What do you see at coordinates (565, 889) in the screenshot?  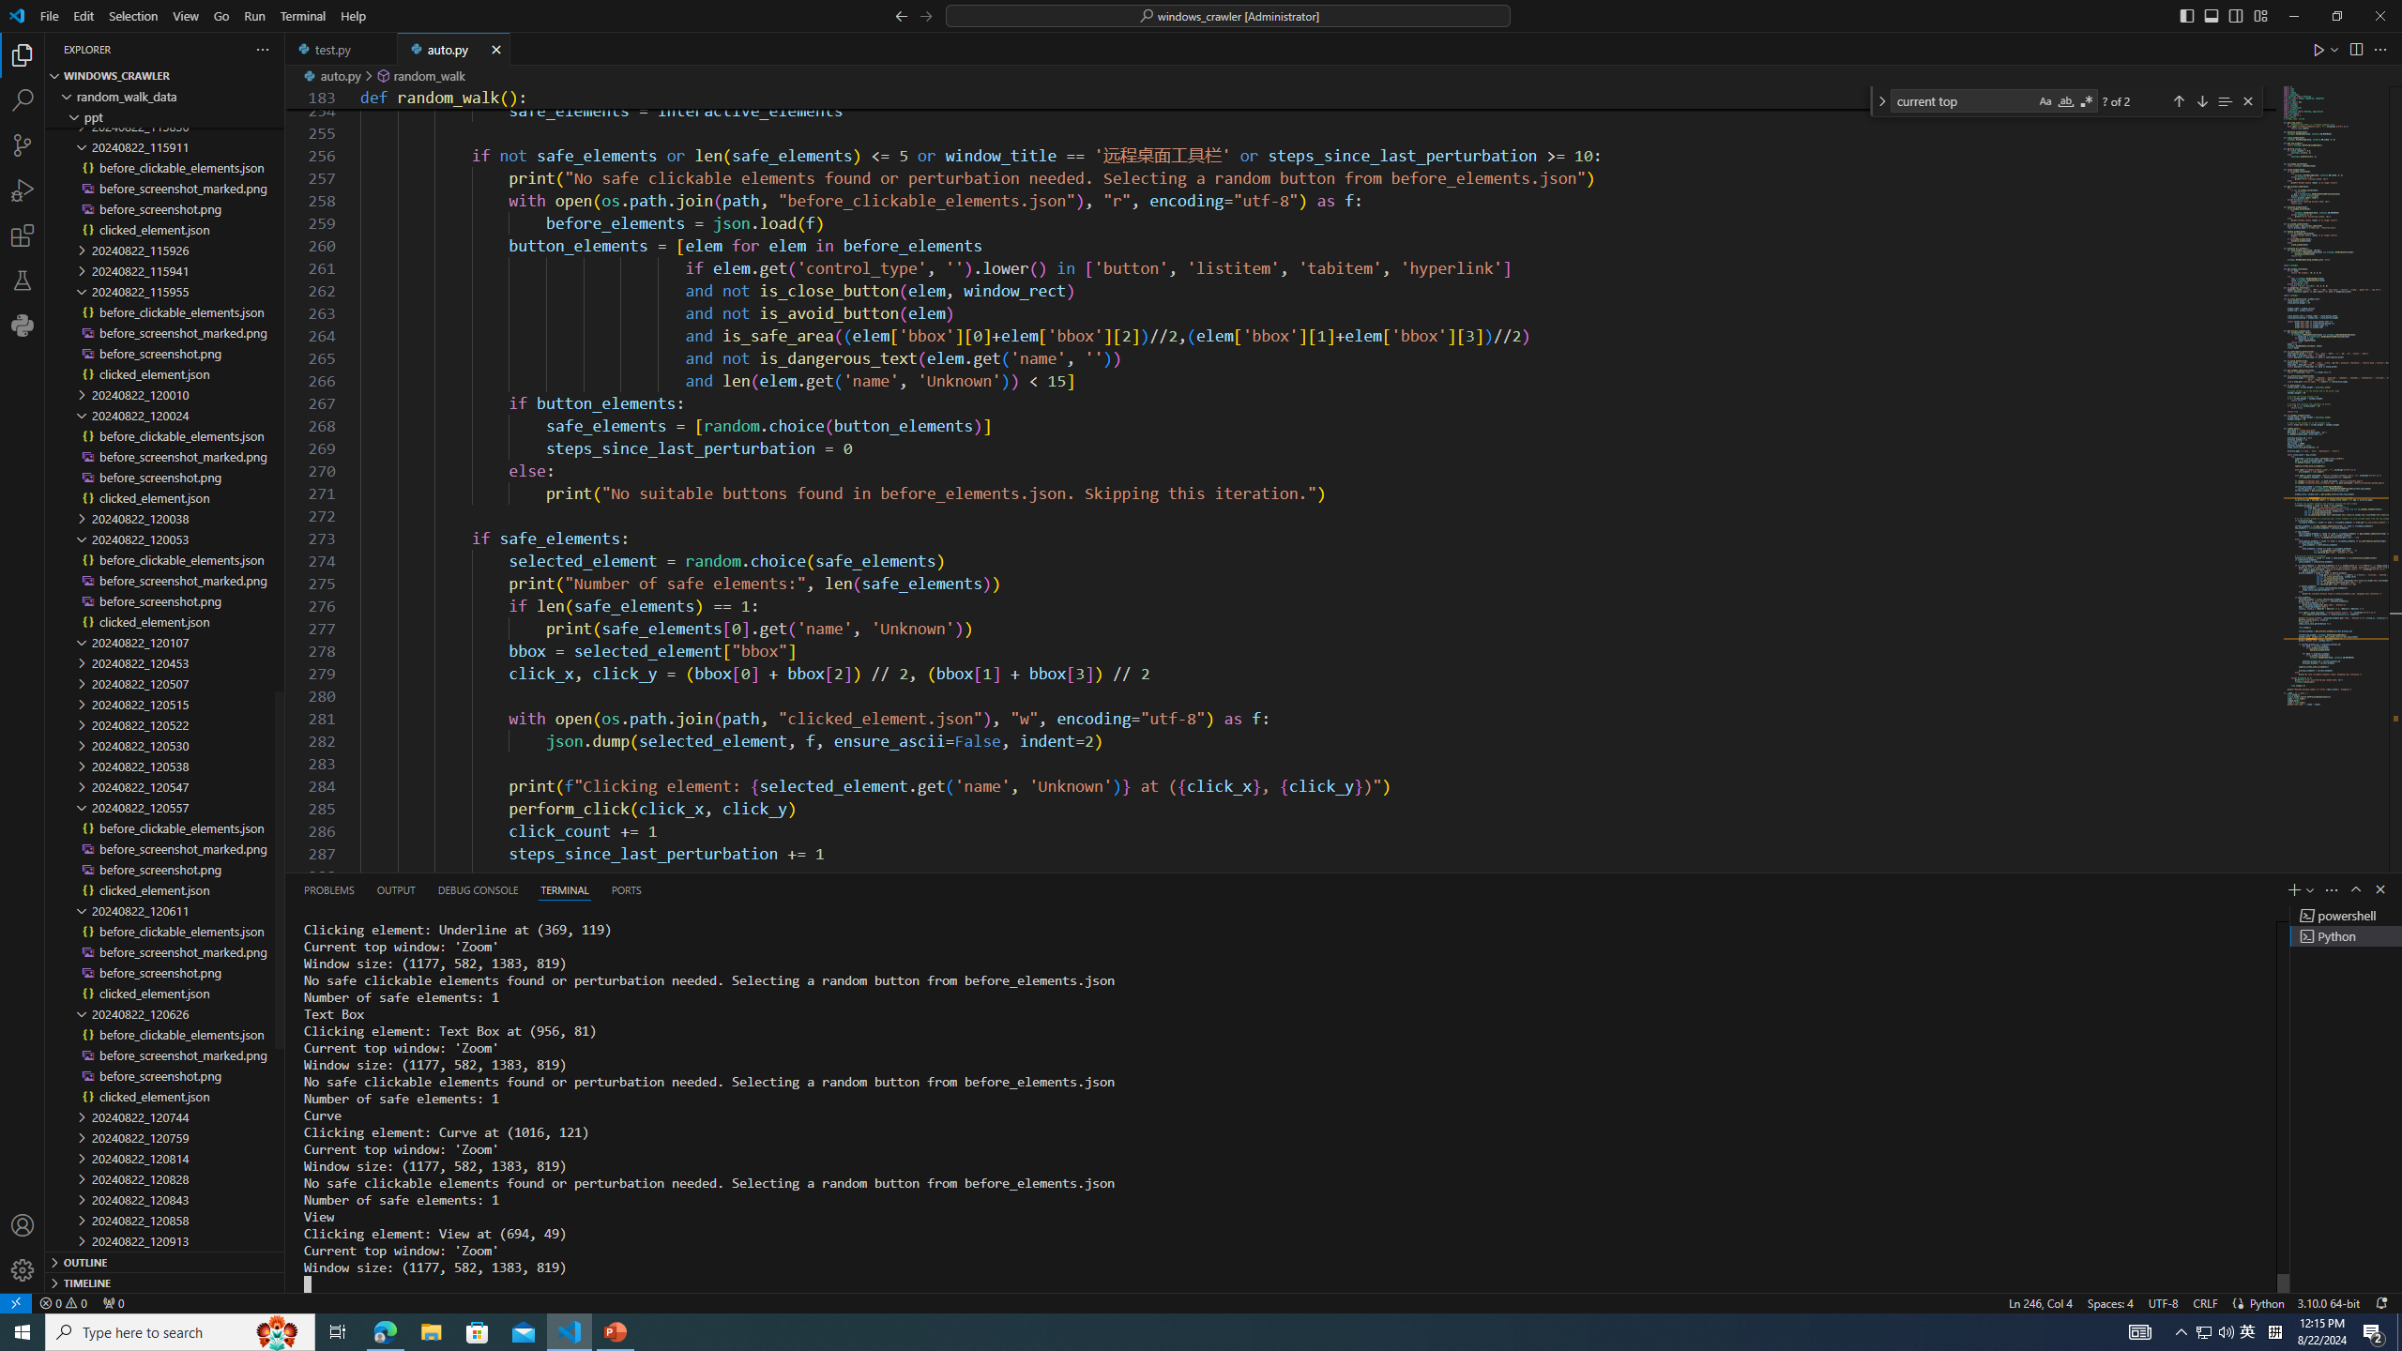 I see `Terminal (Ctrl+`)` at bounding box center [565, 889].